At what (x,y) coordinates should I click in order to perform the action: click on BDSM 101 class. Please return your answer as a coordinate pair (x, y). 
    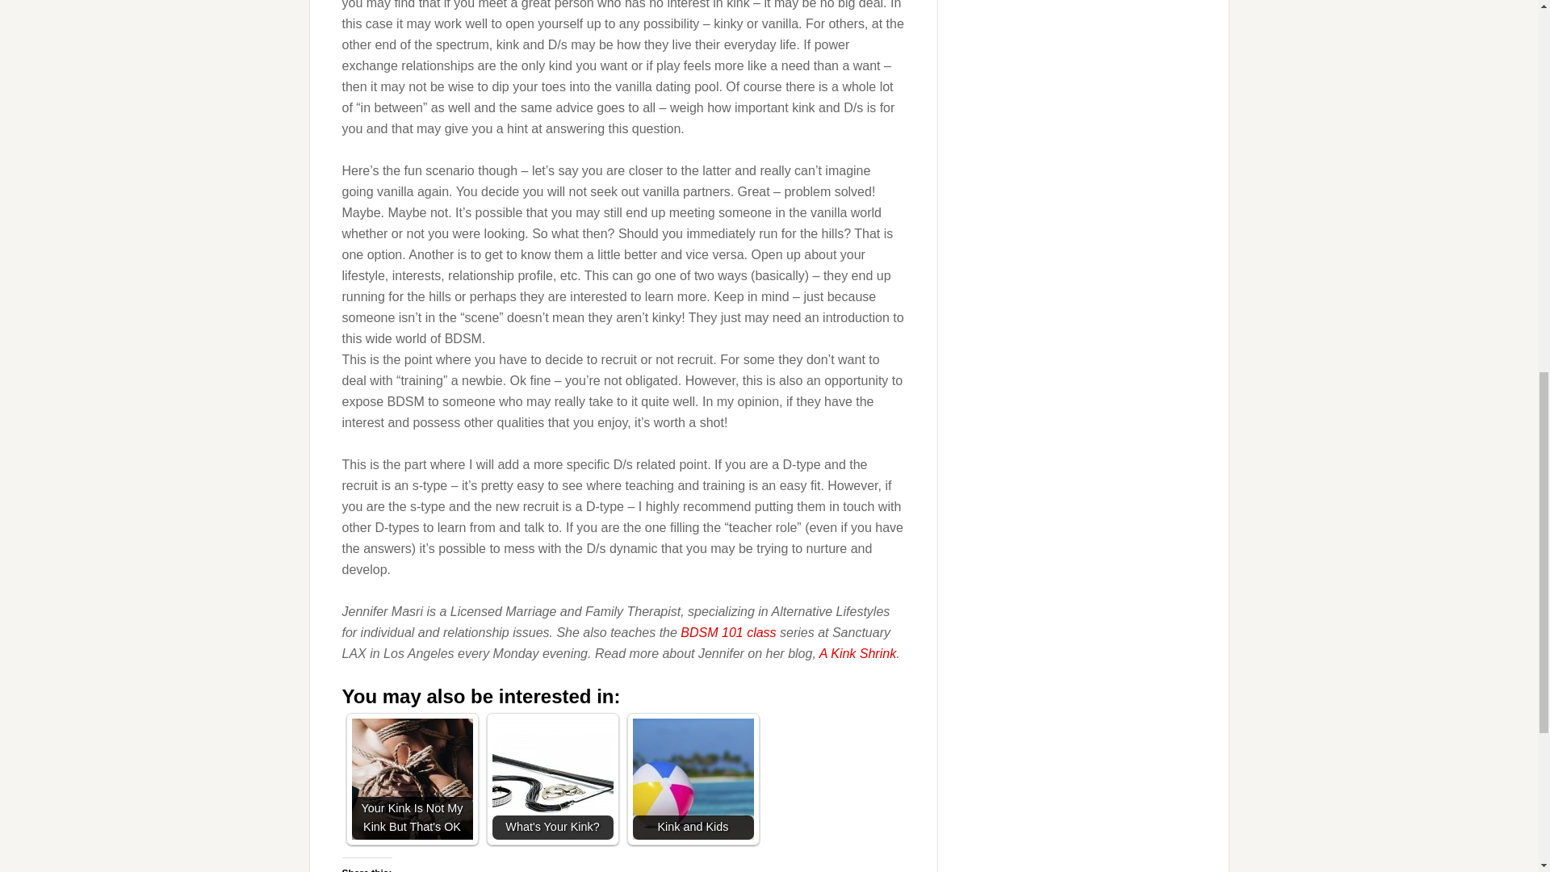
    Looking at the image, I should click on (728, 632).